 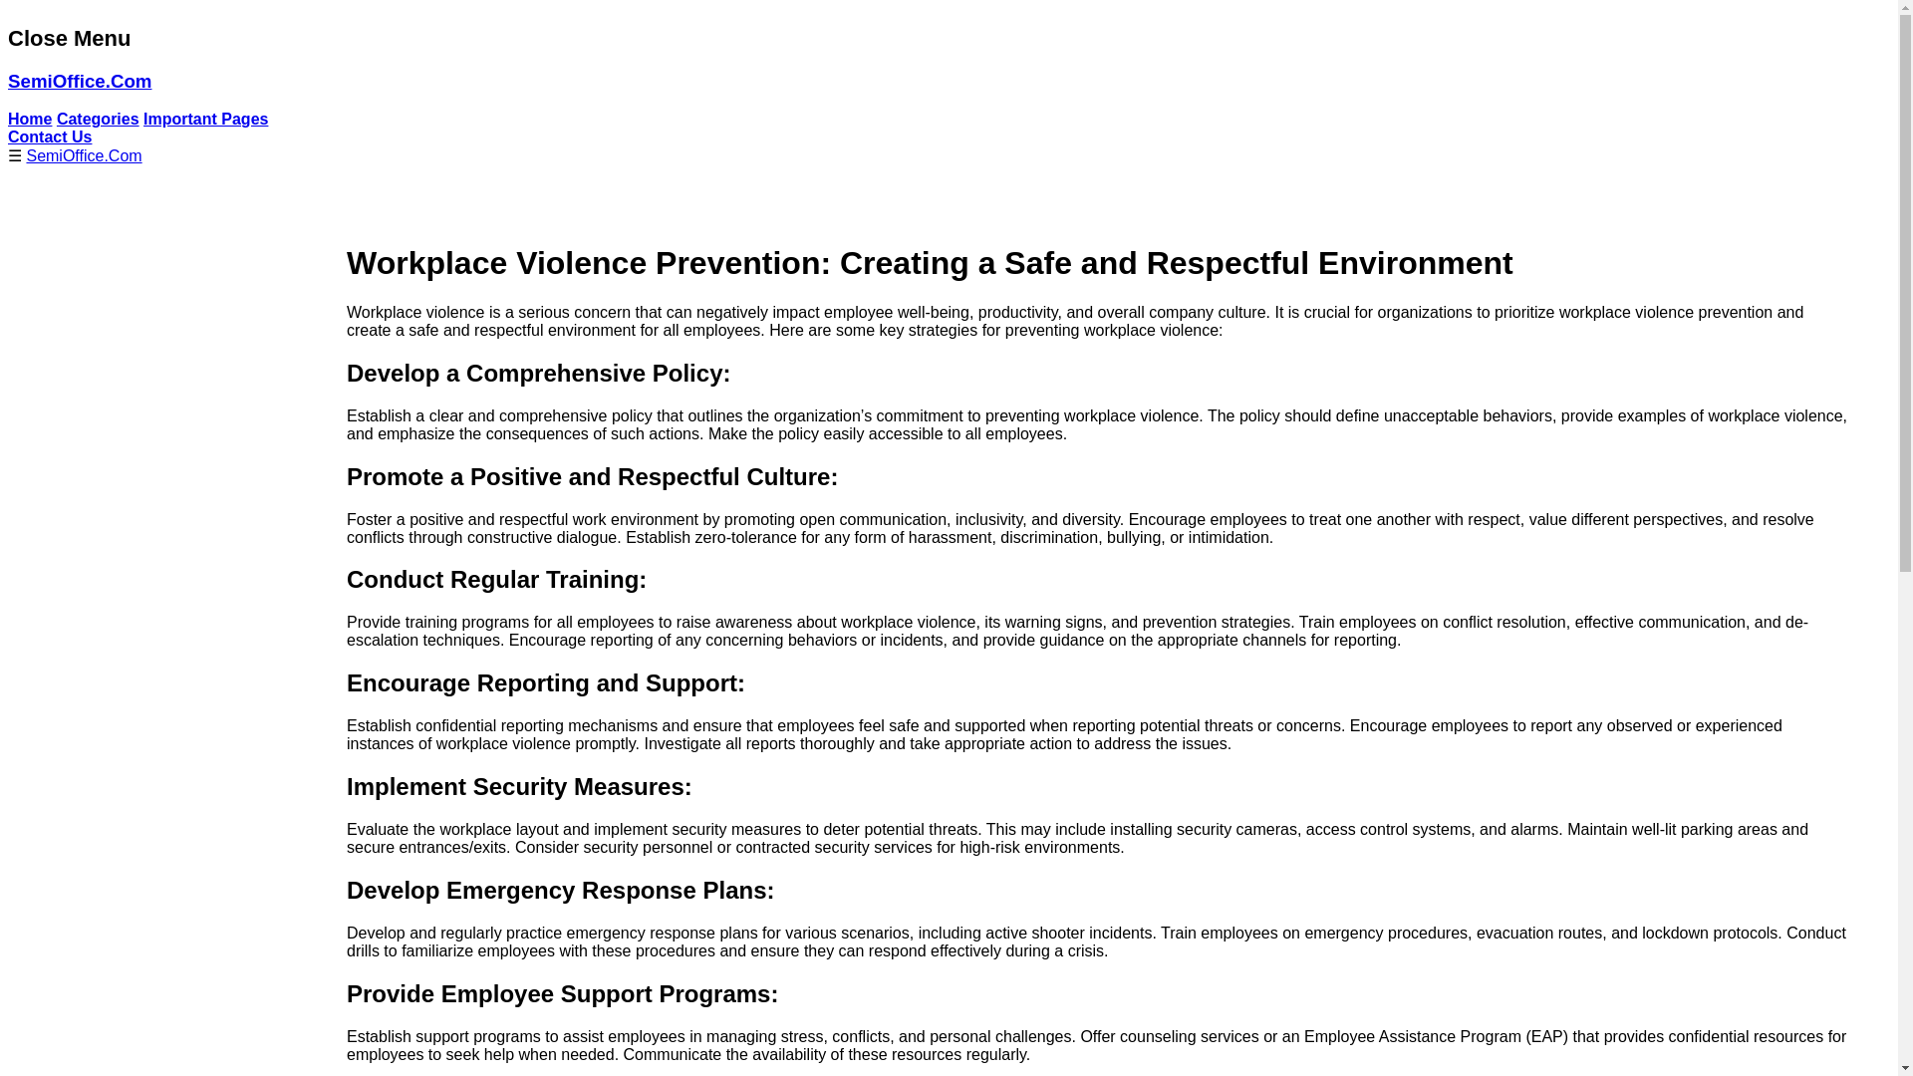 What do you see at coordinates (50, 135) in the screenshot?
I see `Contact Us` at bounding box center [50, 135].